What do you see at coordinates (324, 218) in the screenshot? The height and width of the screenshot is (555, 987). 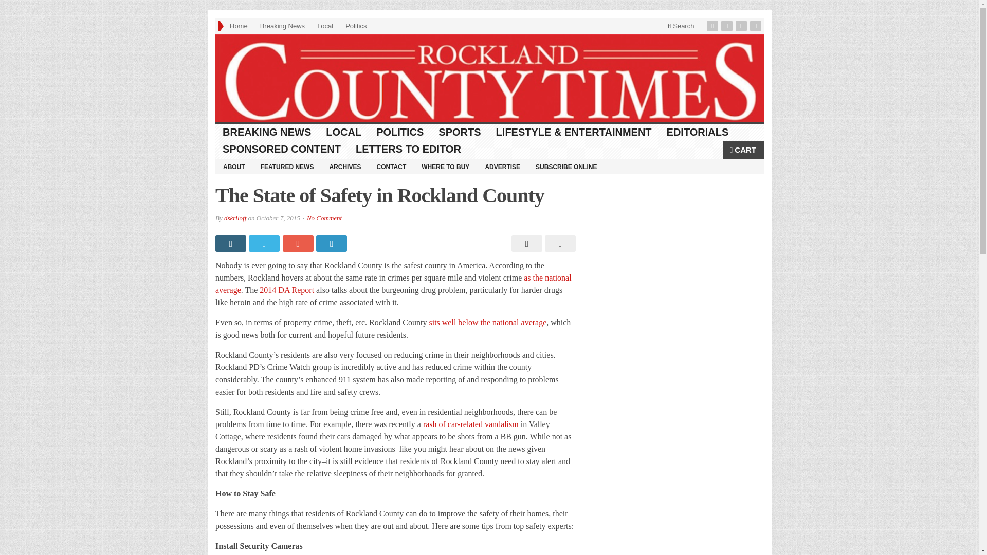 I see `No Comment` at bounding box center [324, 218].